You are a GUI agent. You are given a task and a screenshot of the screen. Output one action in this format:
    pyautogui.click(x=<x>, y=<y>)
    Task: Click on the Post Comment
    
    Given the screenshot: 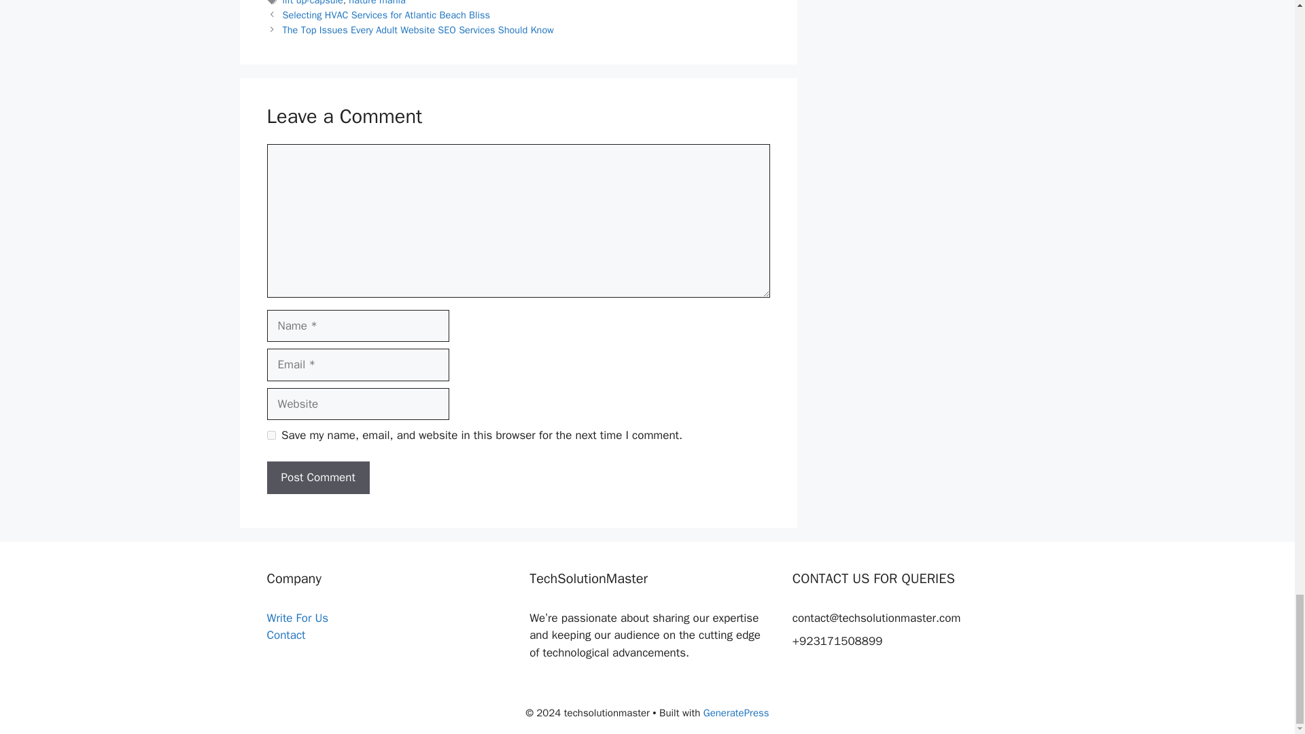 What is the action you would take?
    pyautogui.click(x=317, y=477)
    